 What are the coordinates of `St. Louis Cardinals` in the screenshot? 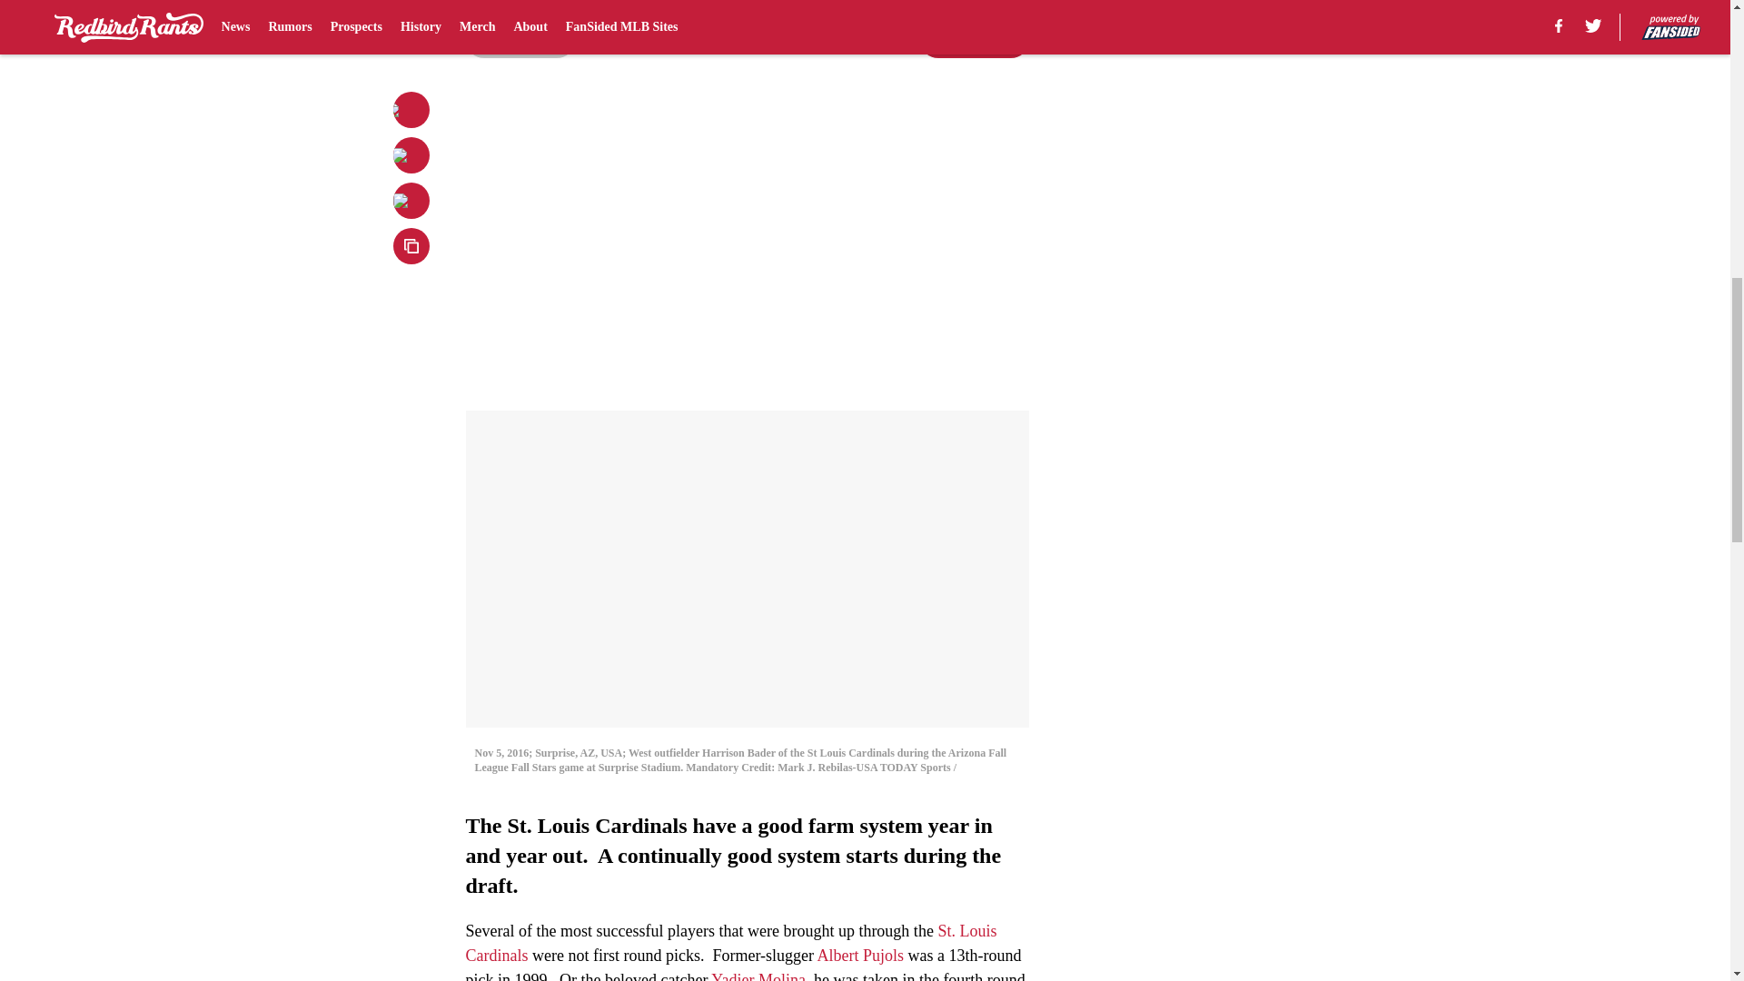 It's located at (730, 943).